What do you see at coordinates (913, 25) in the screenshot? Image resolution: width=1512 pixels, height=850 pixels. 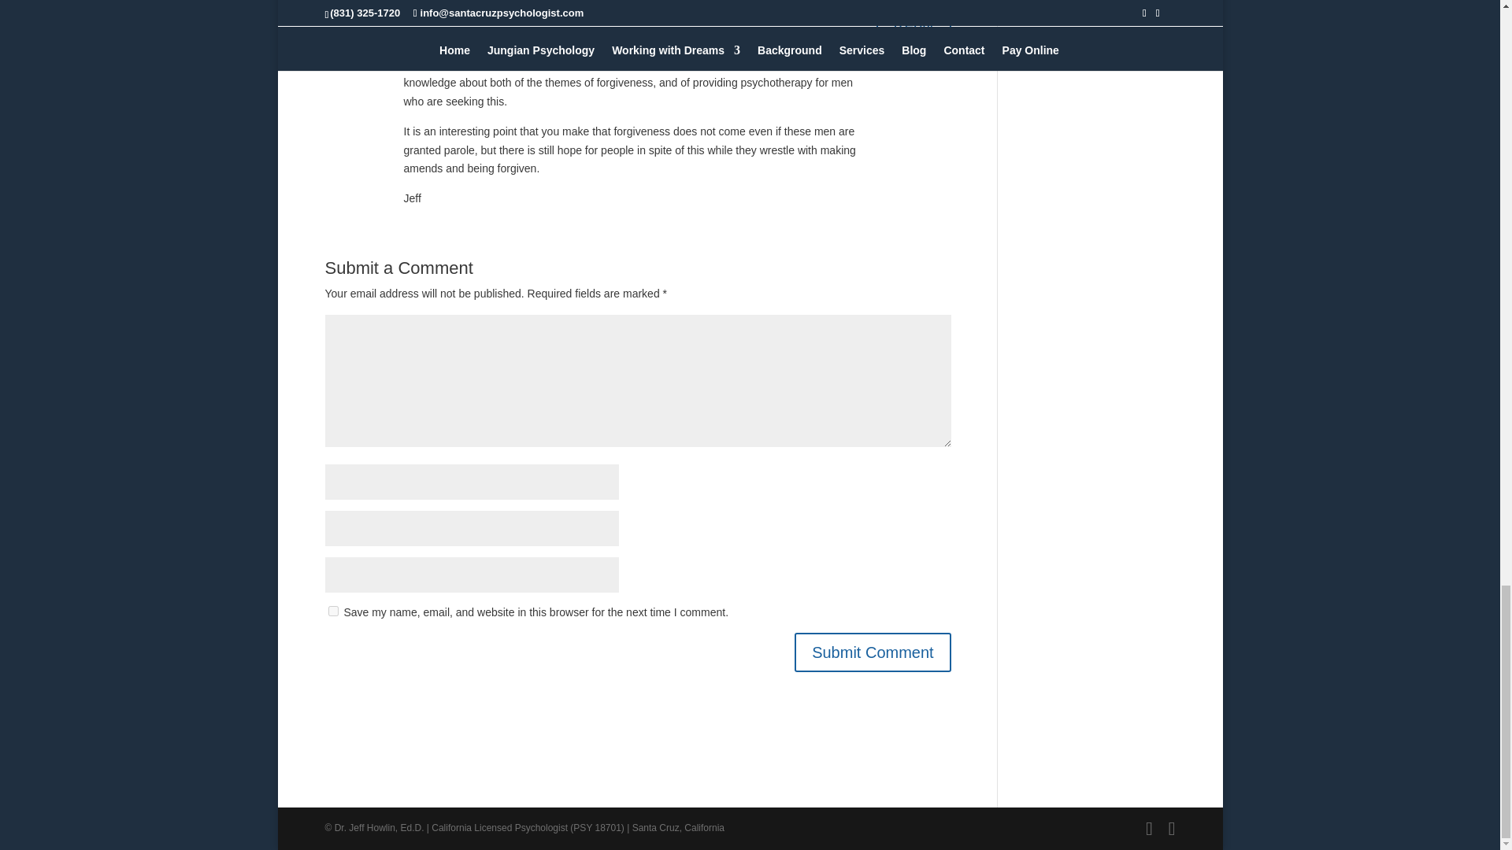 I see `Reply` at bounding box center [913, 25].